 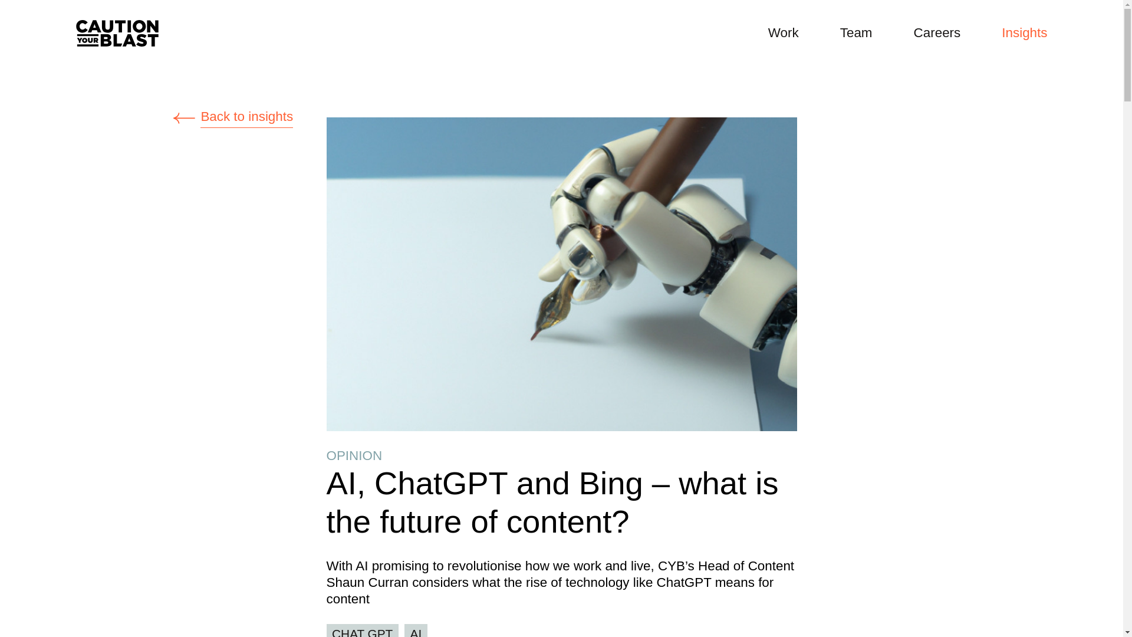 What do you see at coordinates (362, 631) in the screenshot?
I see `CHAT GPT` at bounding box center [362, 631].